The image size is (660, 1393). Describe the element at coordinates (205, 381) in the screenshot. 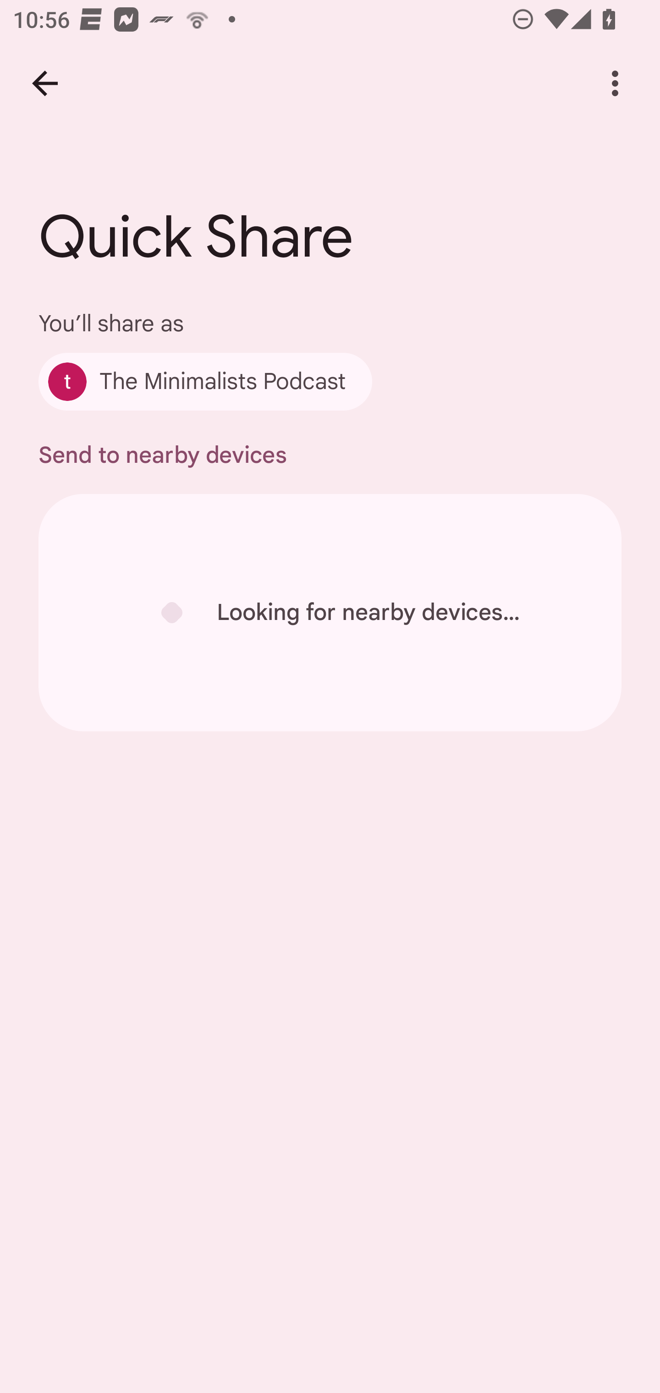

I see `The Minimalists Podcast` at that location.